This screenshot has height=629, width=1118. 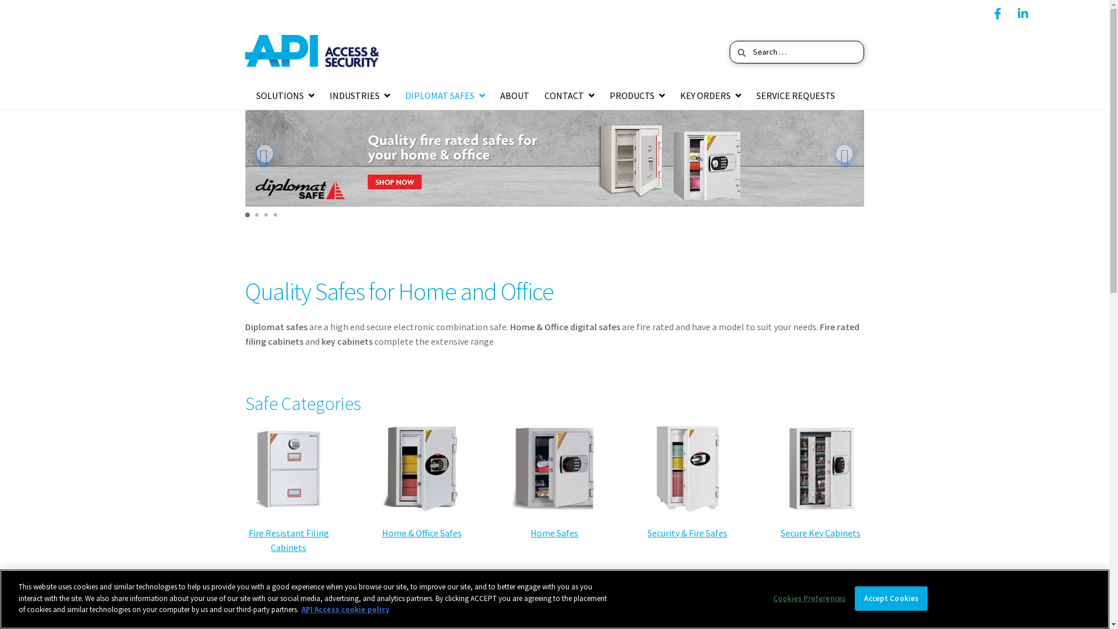 What do you see at coordinates (729, 41) in the screenshot?
I see `Search` at bounding box center [729, 41].